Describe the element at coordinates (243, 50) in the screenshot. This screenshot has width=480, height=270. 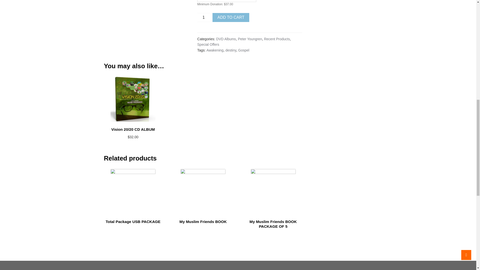
I see `Gospel` at that location.